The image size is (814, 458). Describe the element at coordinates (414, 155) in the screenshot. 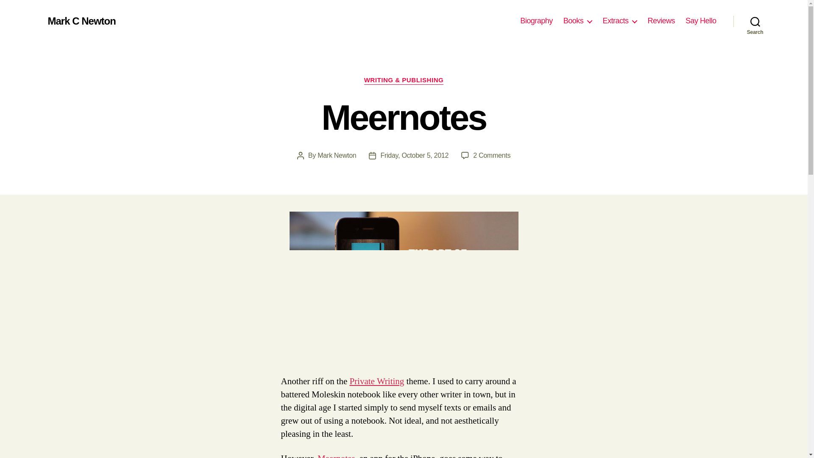

I see `Friday, October 5, 2012` at that location.